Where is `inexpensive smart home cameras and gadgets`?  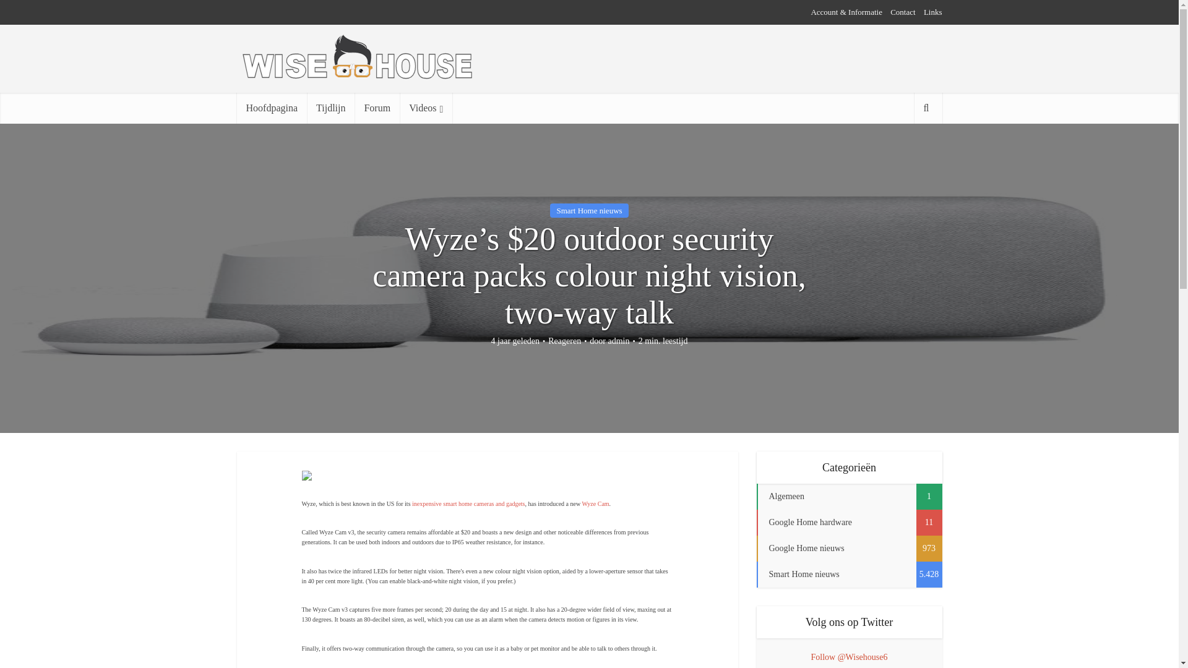
inexpensive smart home cameras and gadgets is located at coordinates (468, 503).